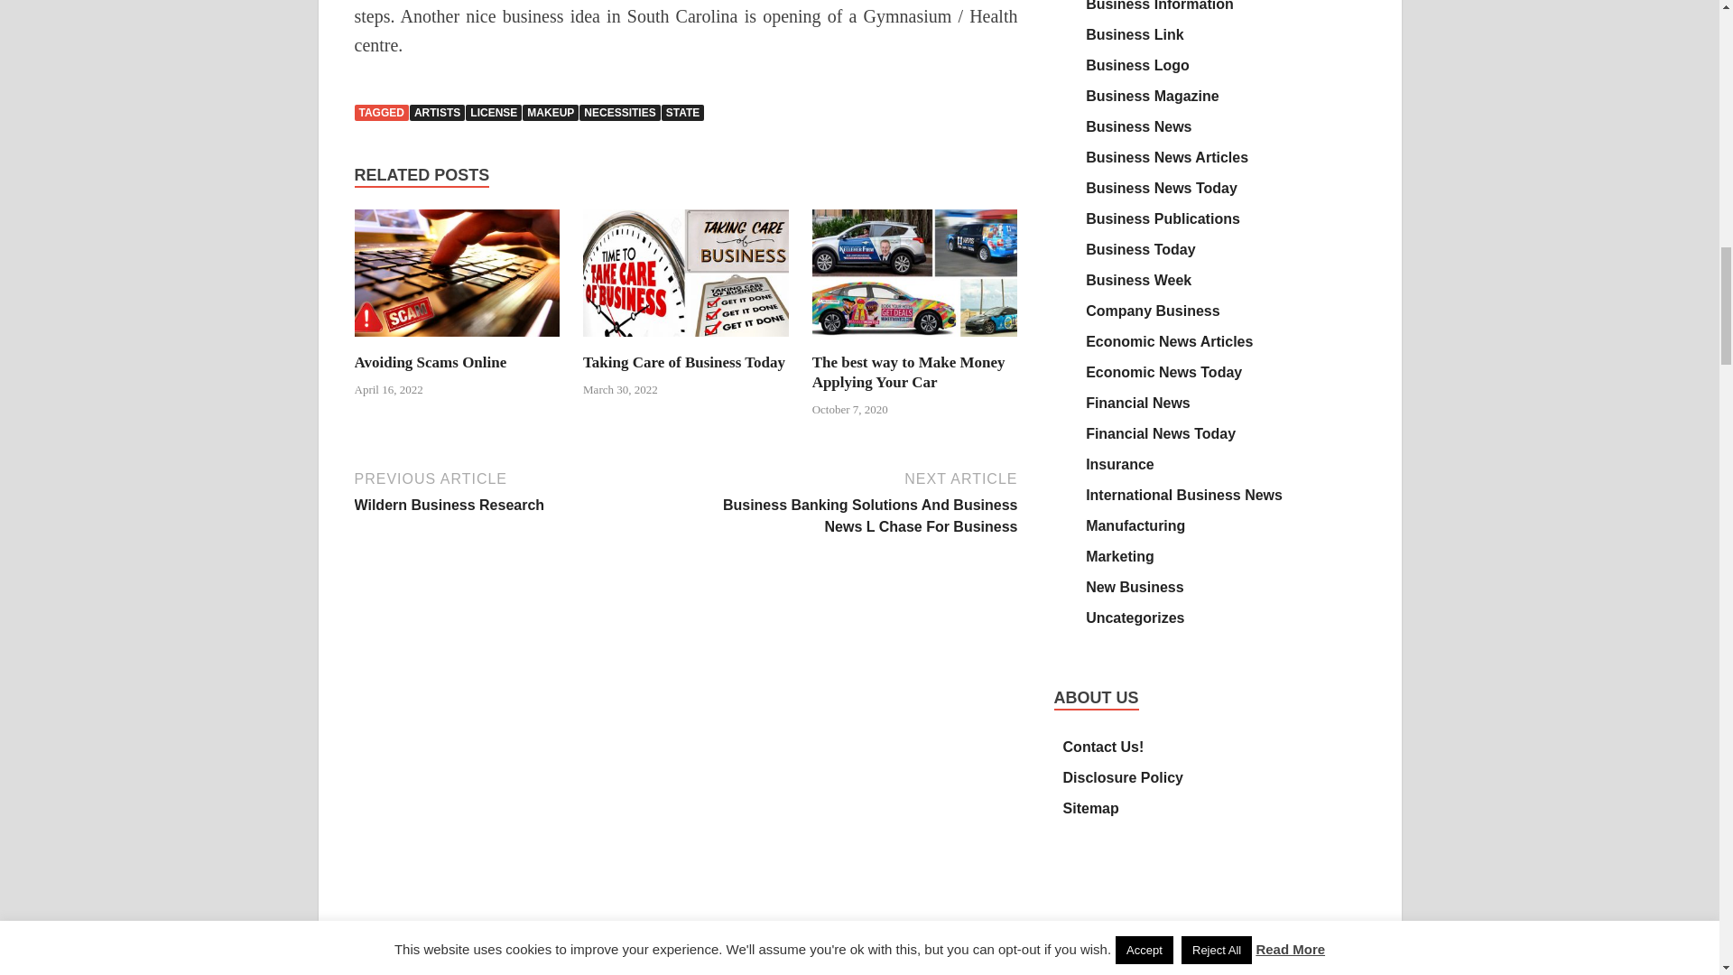 The width and height of the screenshot is (1733, 975). Describe the element at coordinates (683, 363) in the screenshot. I see `Taking Care of Business Today` at that location.